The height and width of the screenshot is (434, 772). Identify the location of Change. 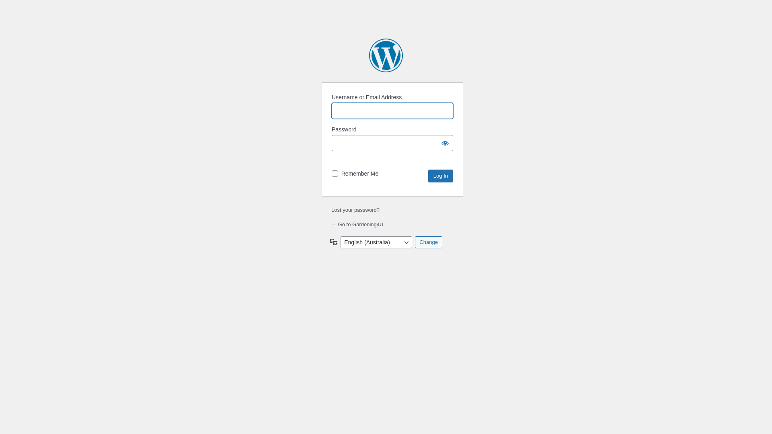
(429, 242).